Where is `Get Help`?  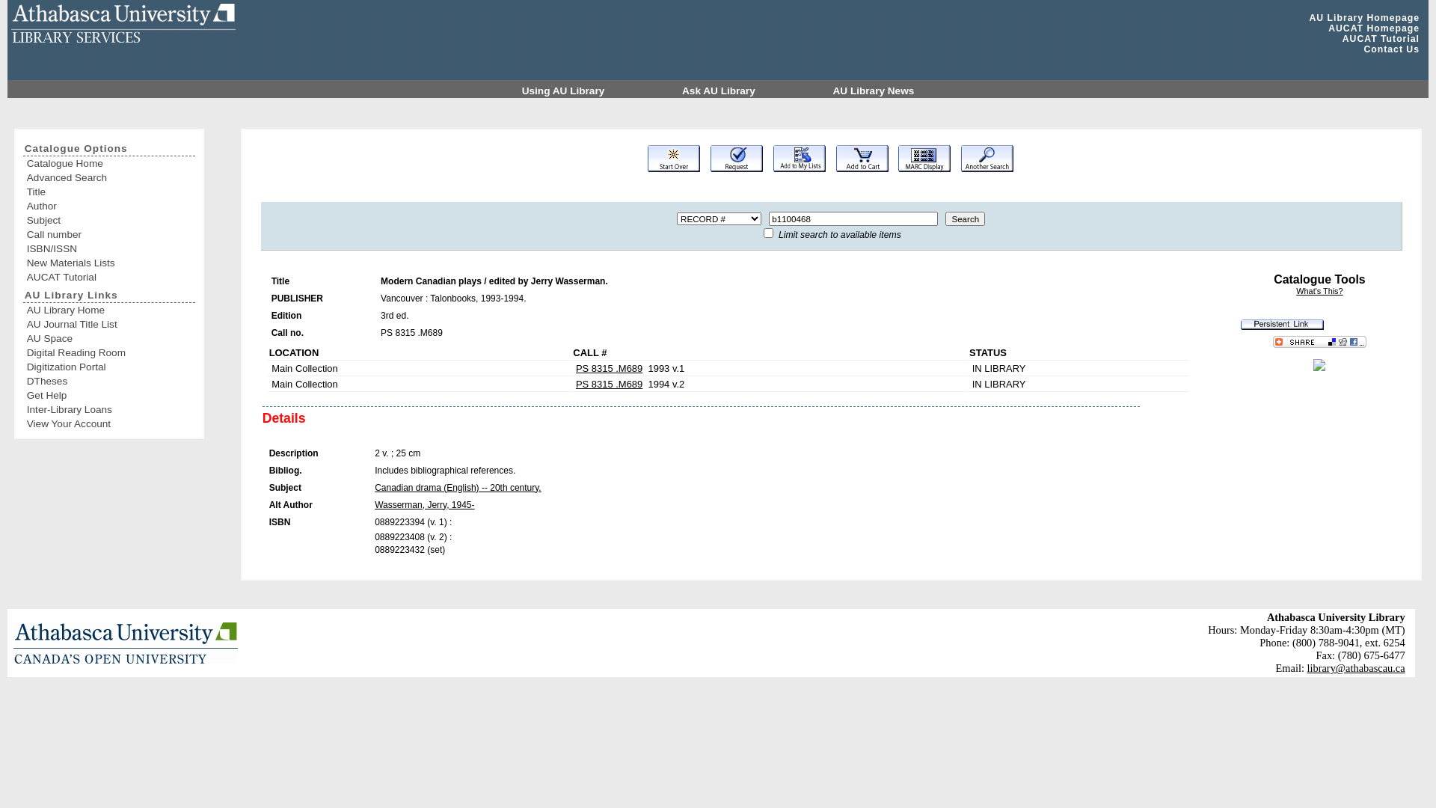 Get Help is located at coordinates (111, 395).